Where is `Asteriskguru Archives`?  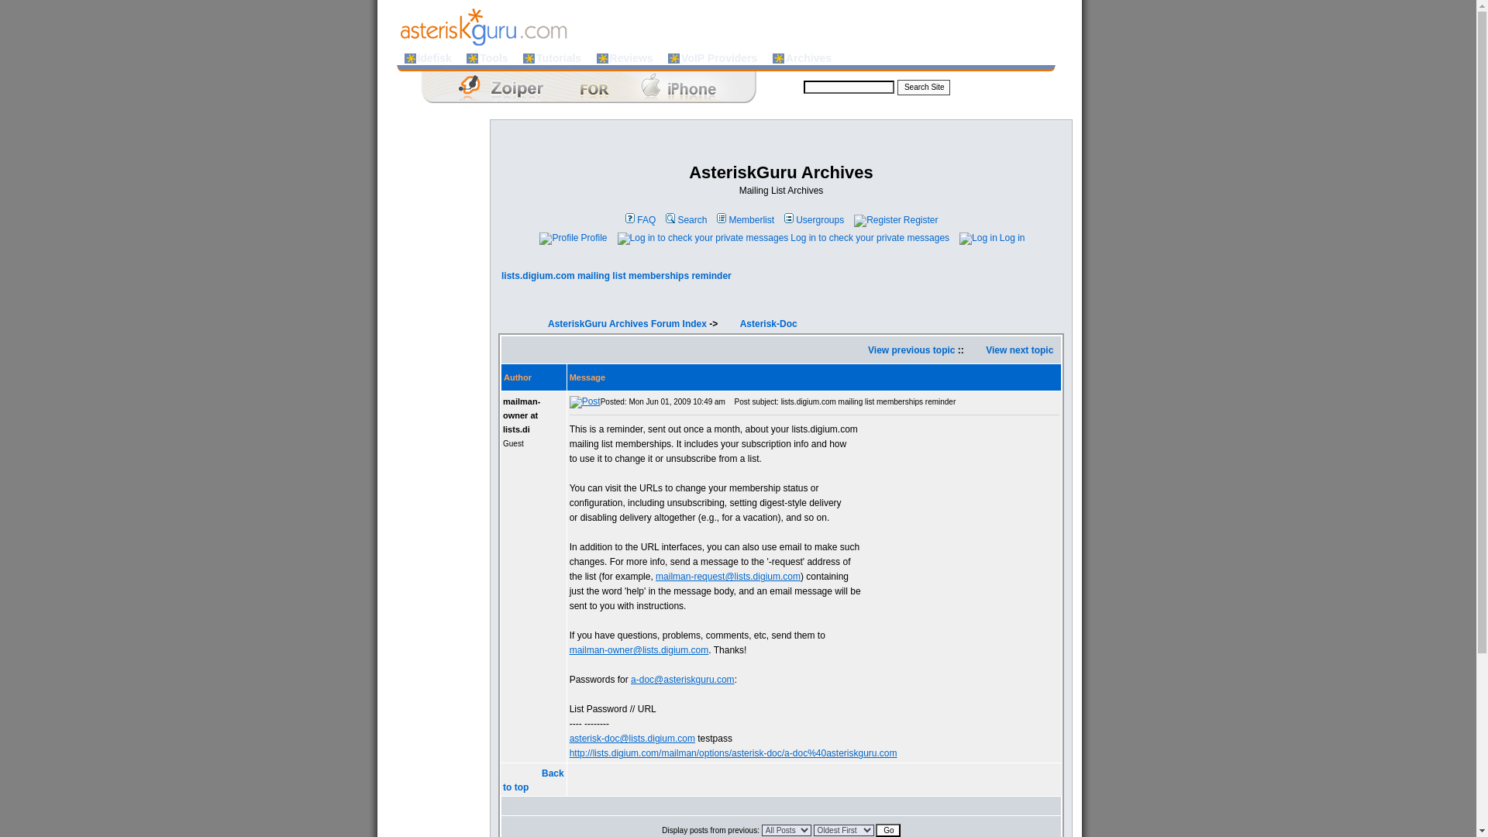 Asteriskguru Archives is located at coordinates (808, 57).